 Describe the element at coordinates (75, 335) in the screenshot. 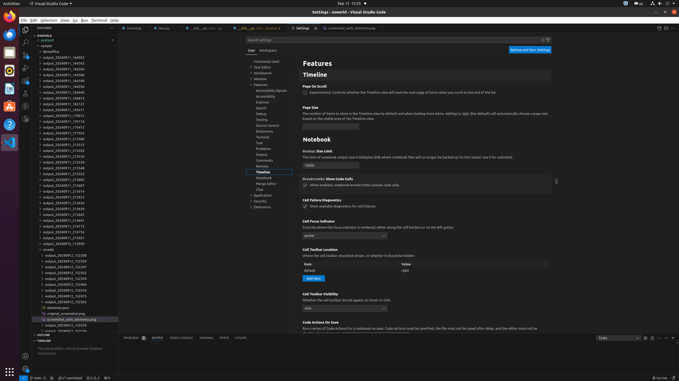

I see `Outline Section` at that location.